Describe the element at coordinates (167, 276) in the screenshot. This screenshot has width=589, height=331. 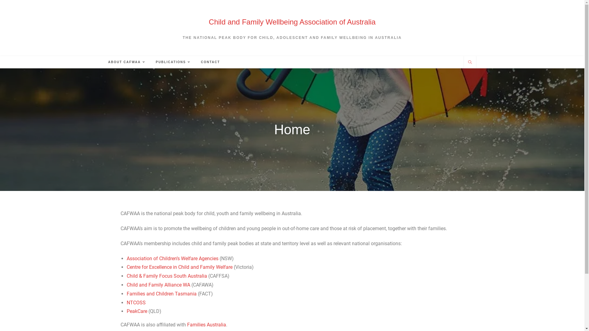
I see `Child & Family Focus South Australia` at that location.